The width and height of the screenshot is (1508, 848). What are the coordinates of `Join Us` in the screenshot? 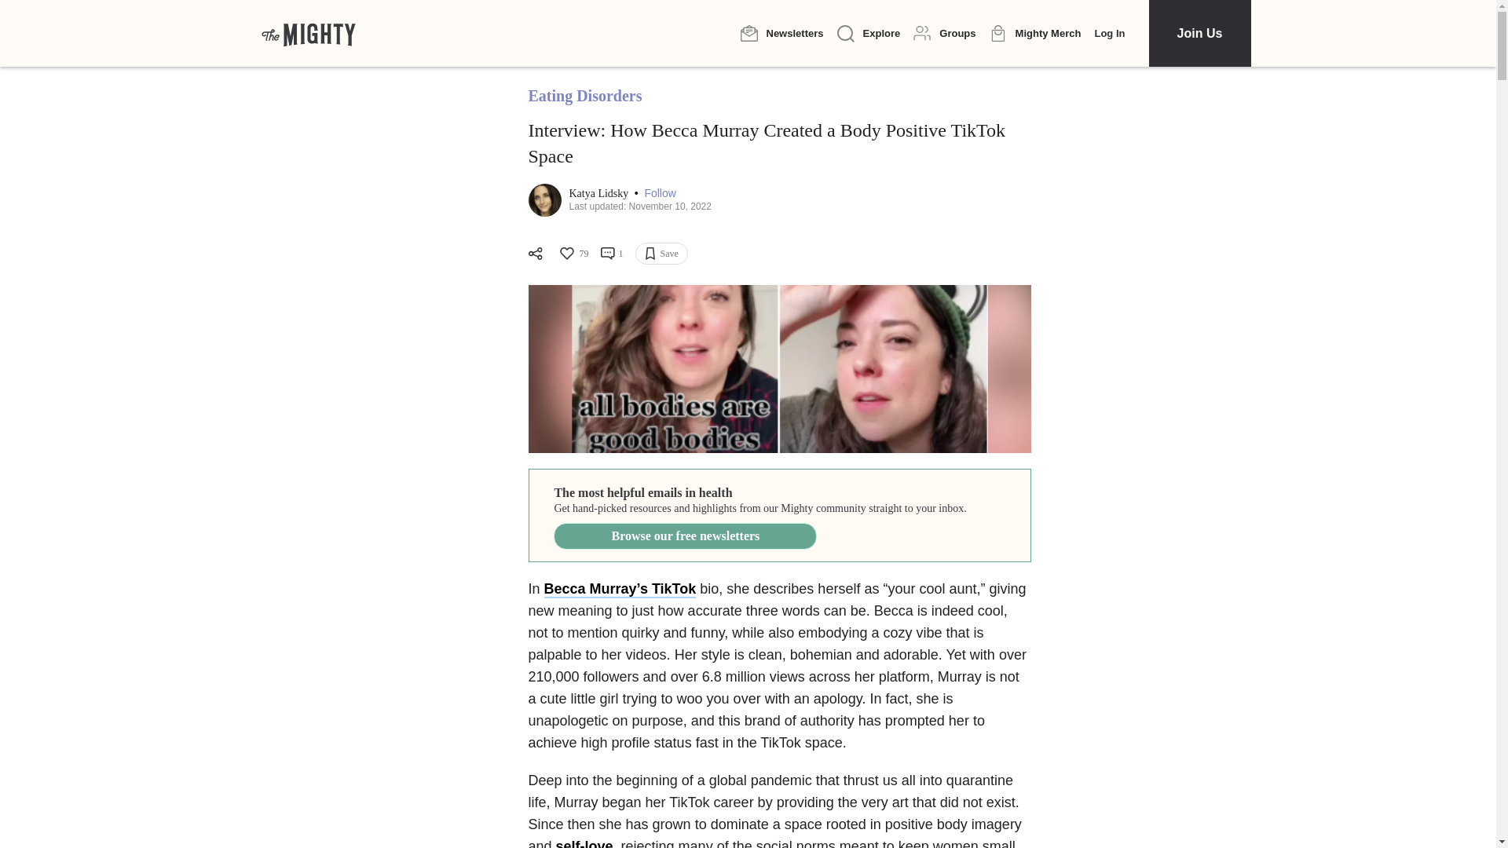 It's located at (1199, 33).